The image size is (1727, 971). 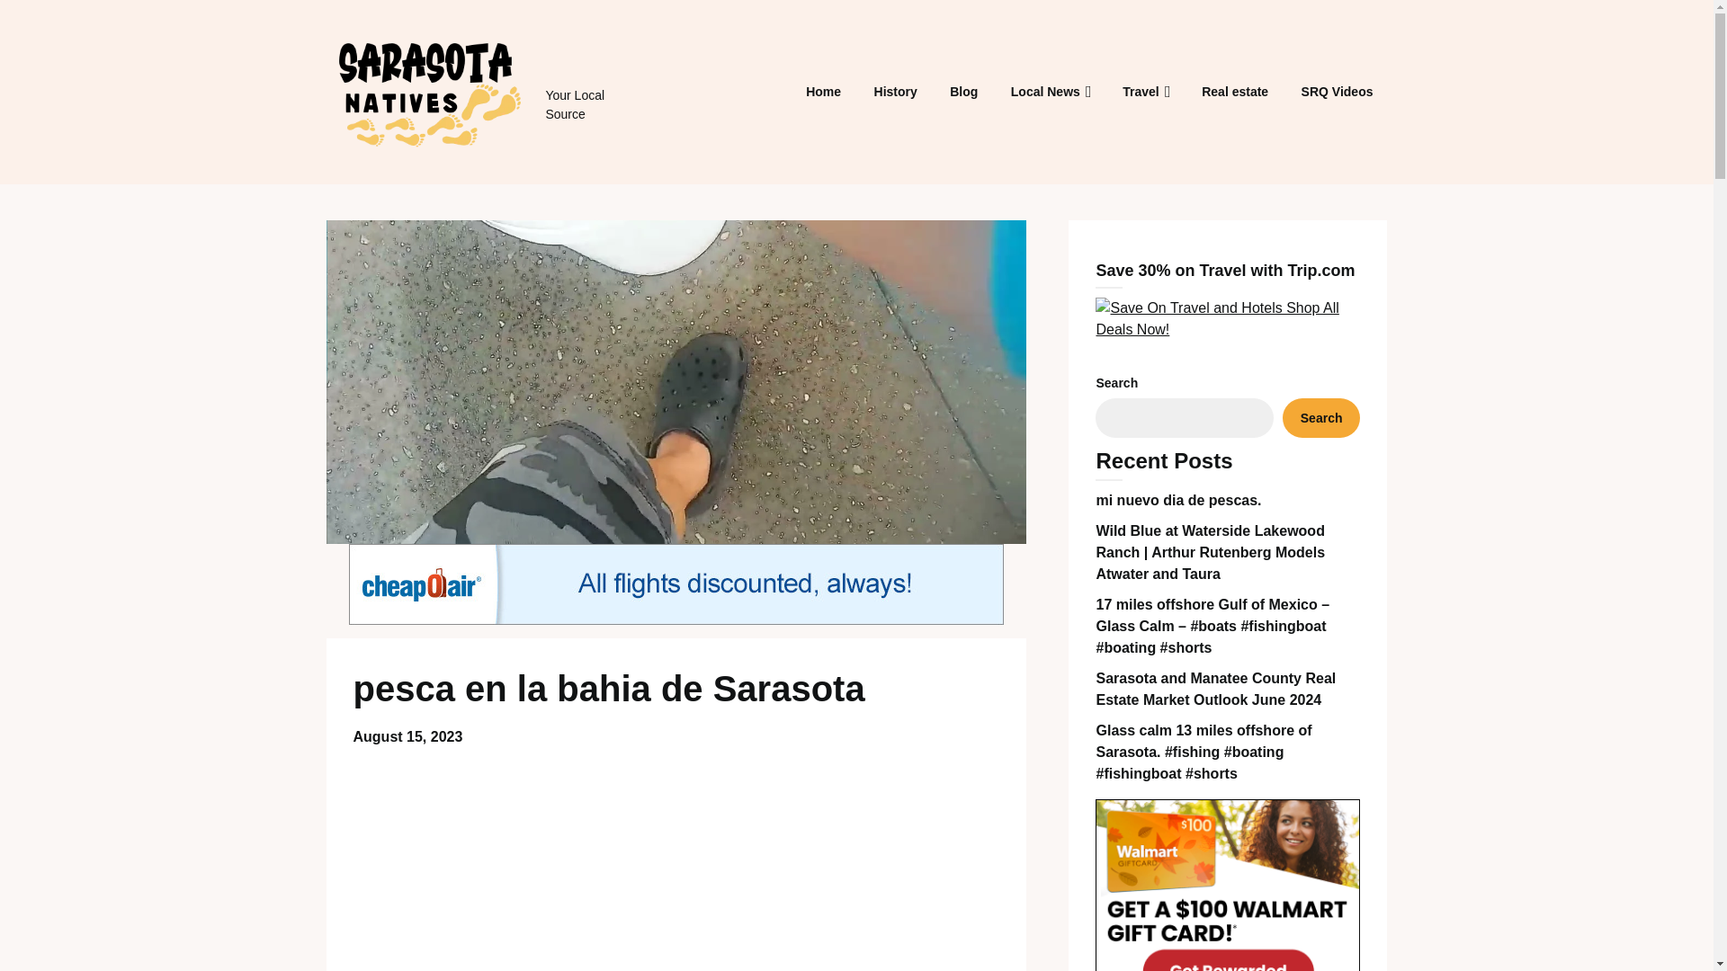 I want to click on YouTube video player, so click(x=676, y=864).